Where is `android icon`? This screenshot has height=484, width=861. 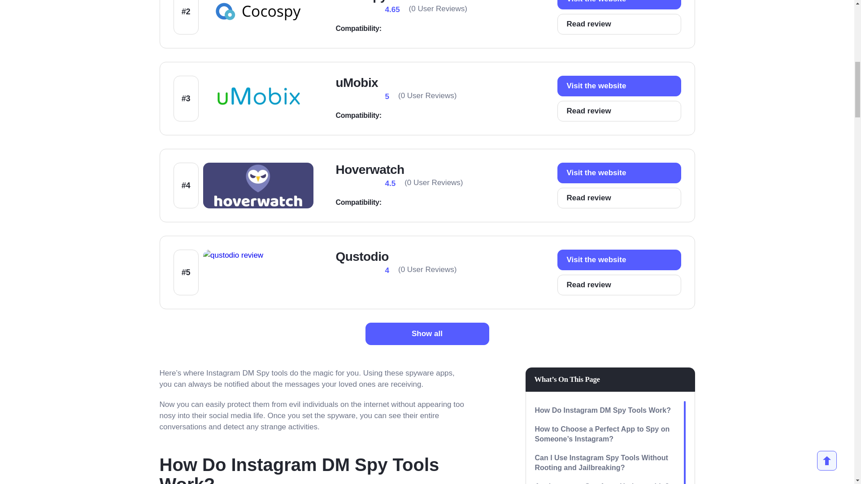
android icon is located at coordinates (429, 28).